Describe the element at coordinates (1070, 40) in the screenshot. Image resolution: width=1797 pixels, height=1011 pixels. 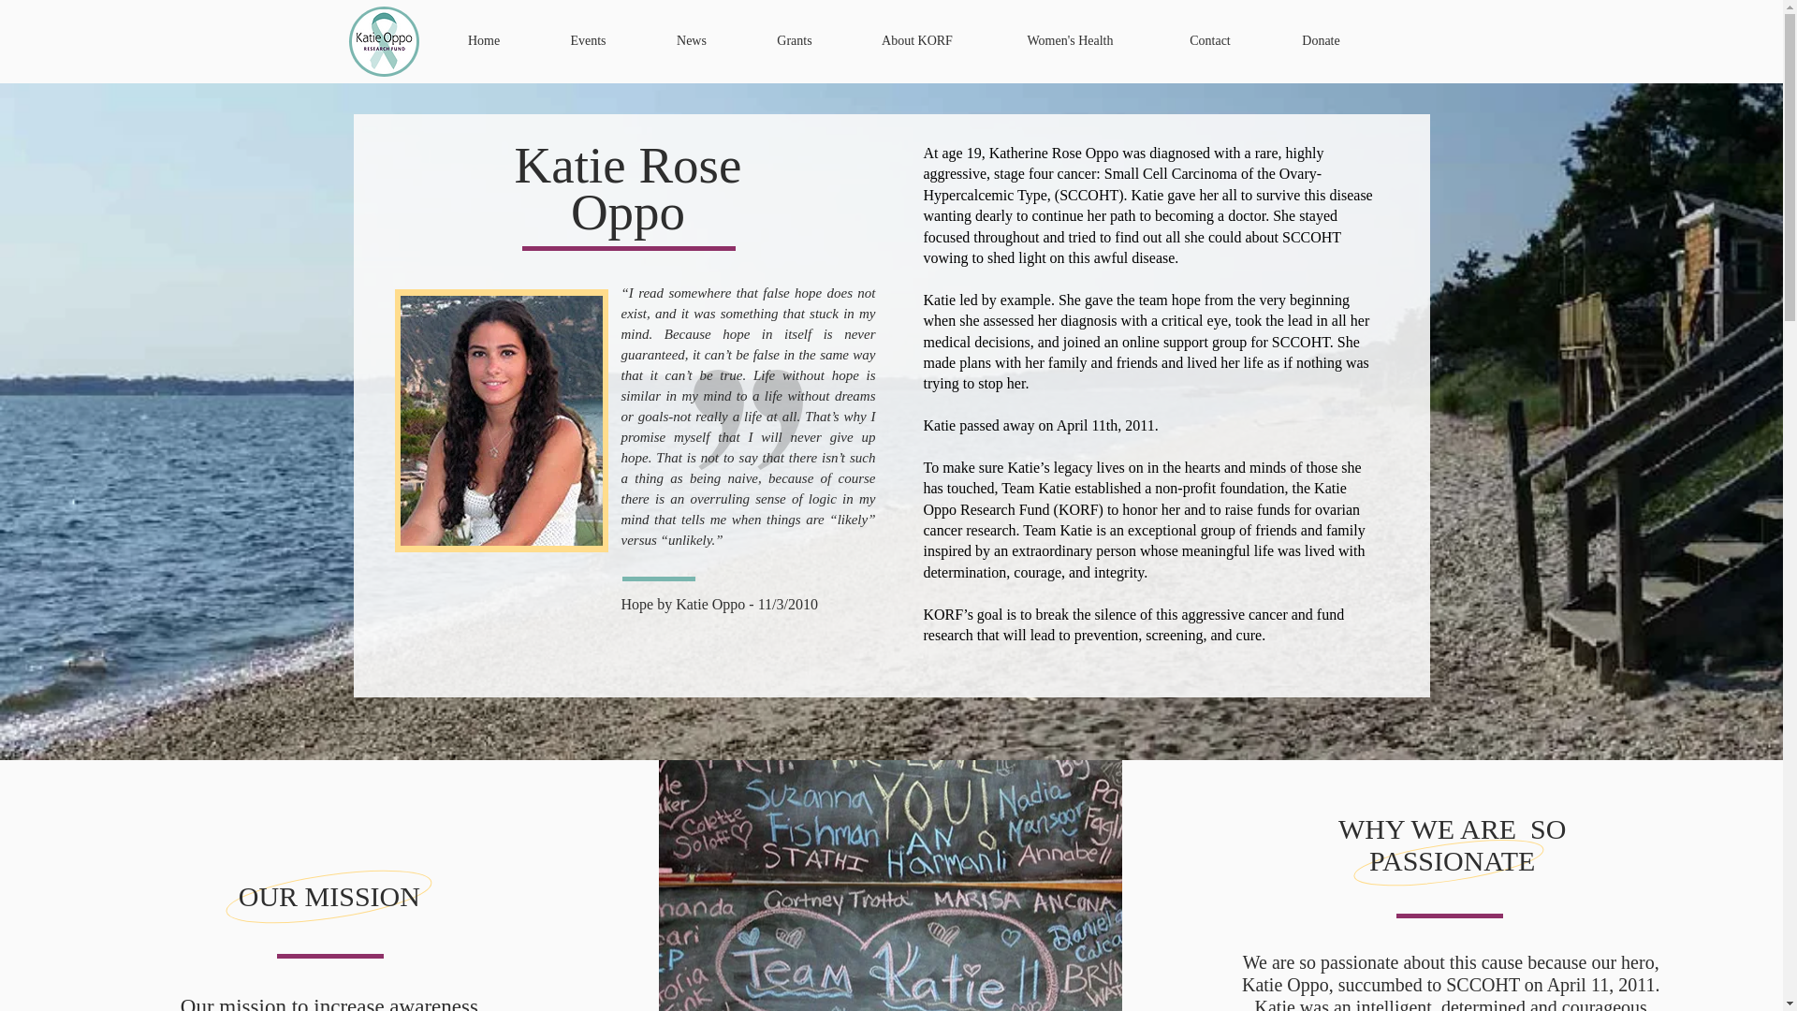
I see `Women's Health` at that location.